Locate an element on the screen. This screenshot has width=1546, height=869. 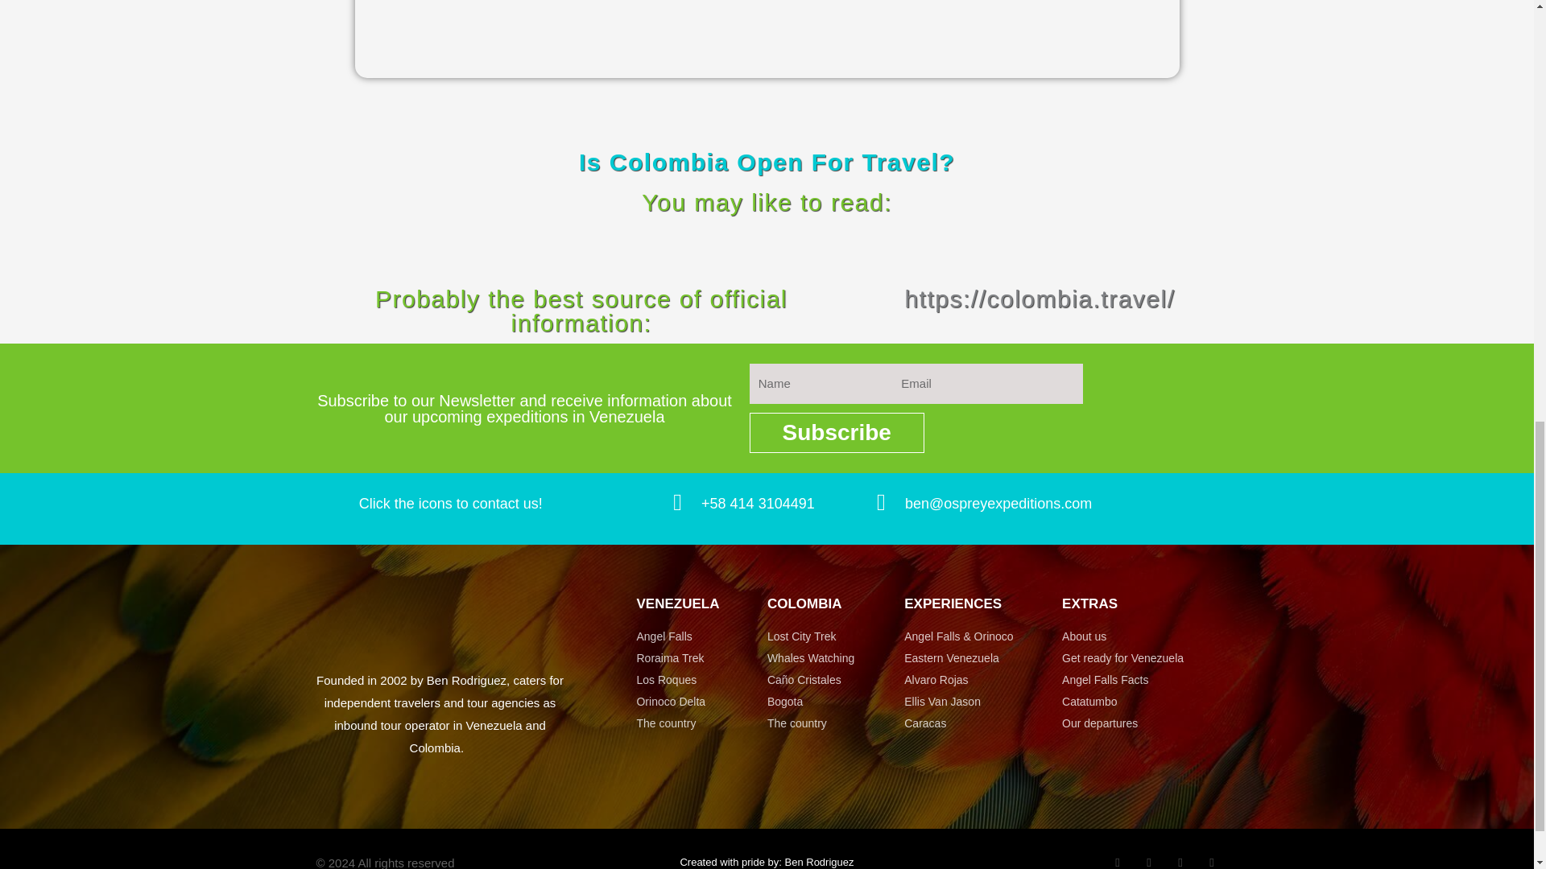
Roraima Trek is located at coordinates (701, 658).